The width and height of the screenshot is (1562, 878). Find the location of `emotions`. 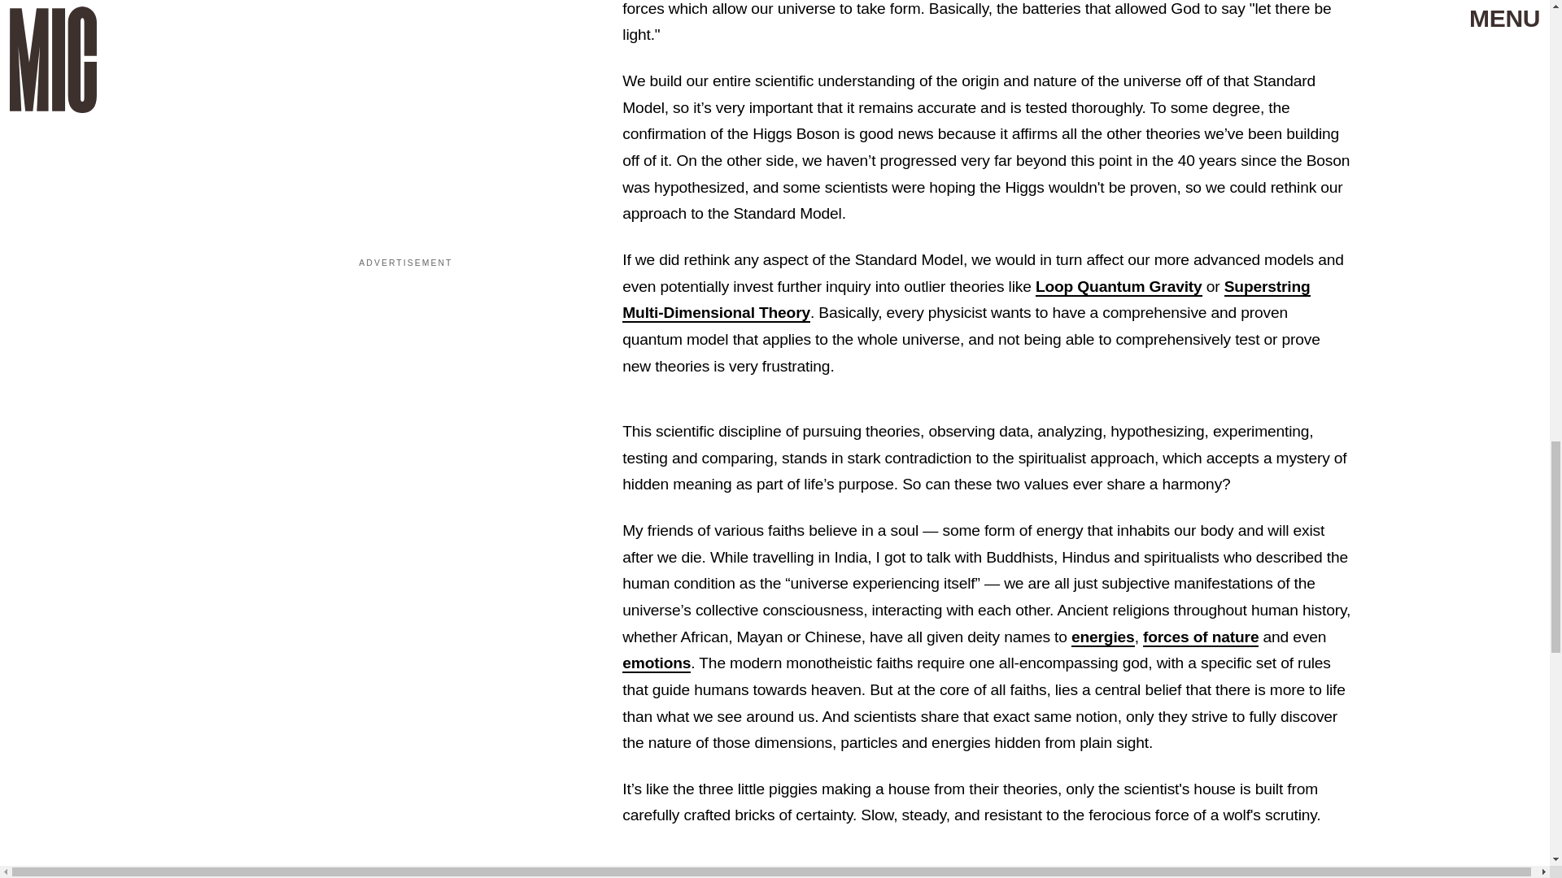

emotions is located at coordinates (656, 663).